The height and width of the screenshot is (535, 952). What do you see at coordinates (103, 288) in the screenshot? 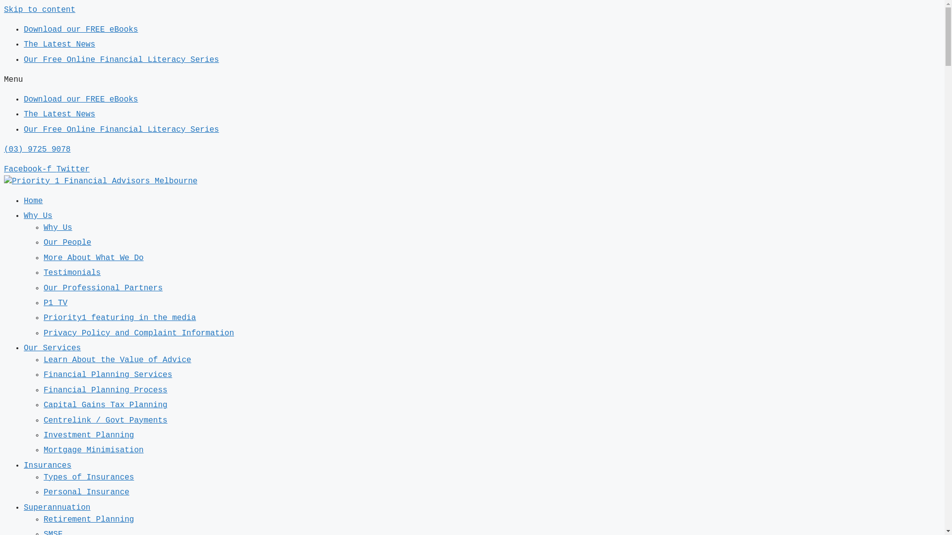
I see `Our Professional Partners` at bounding box center [103, 288].